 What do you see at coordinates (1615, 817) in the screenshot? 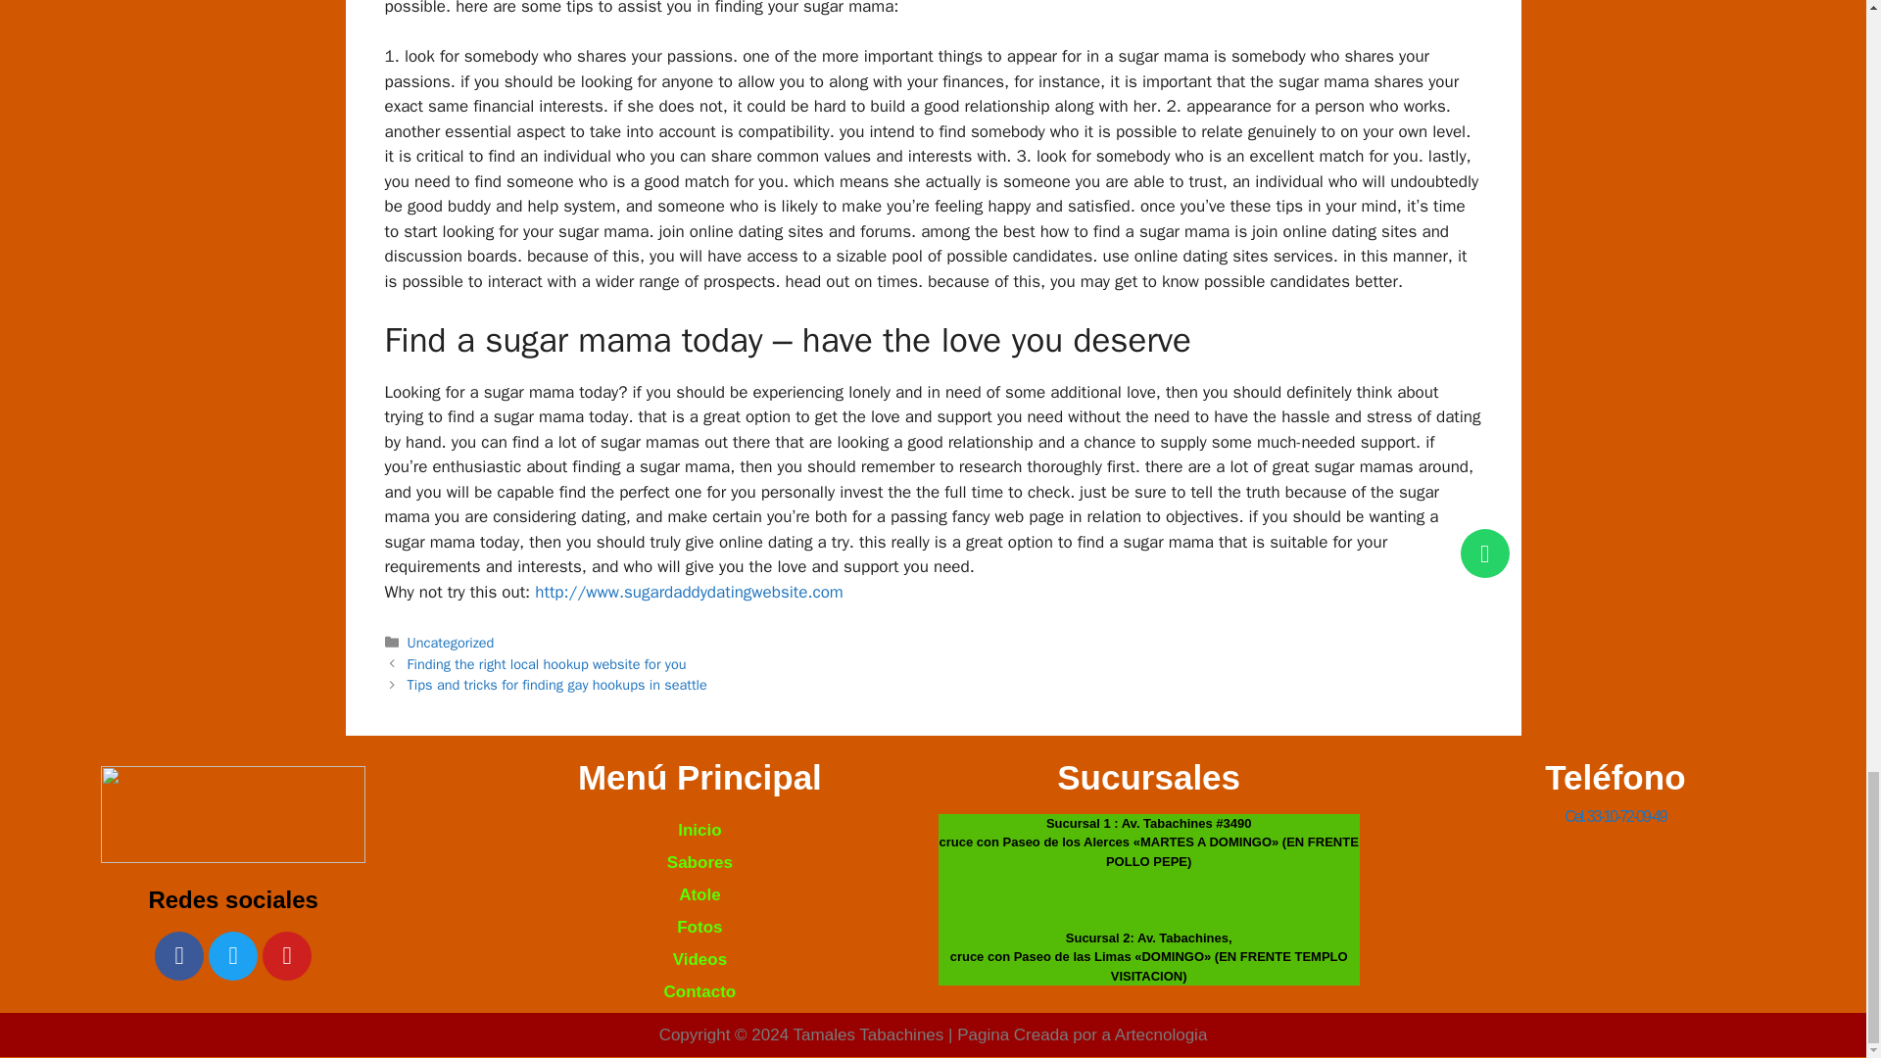
I see `Cel. 33-10-72-09-49` at bounding box center [1615, 817].